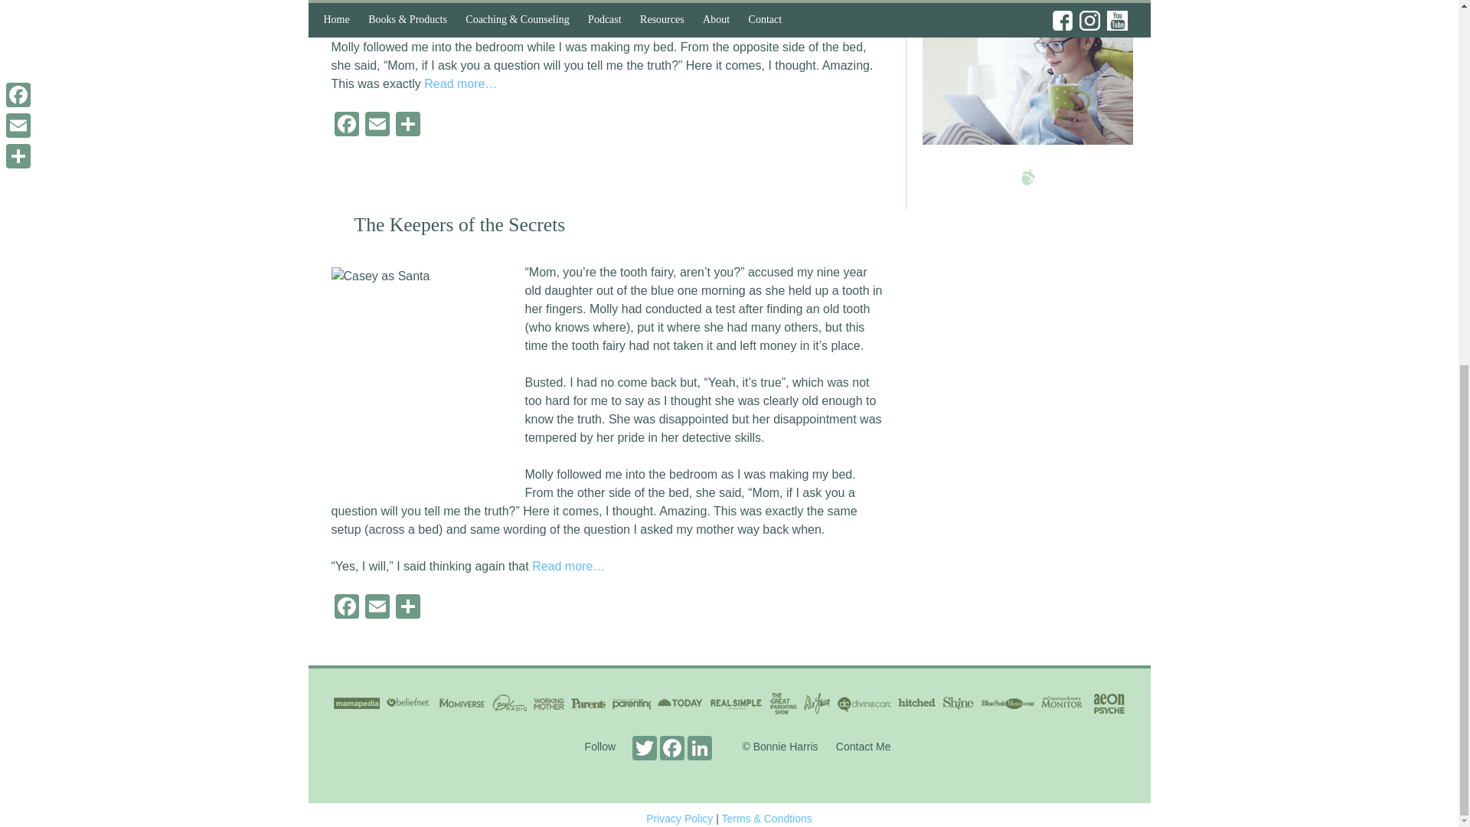  What do you see at coordinates (346, 126) in the screenshot?
I see `Facebook` at bounding box center [346, 126].